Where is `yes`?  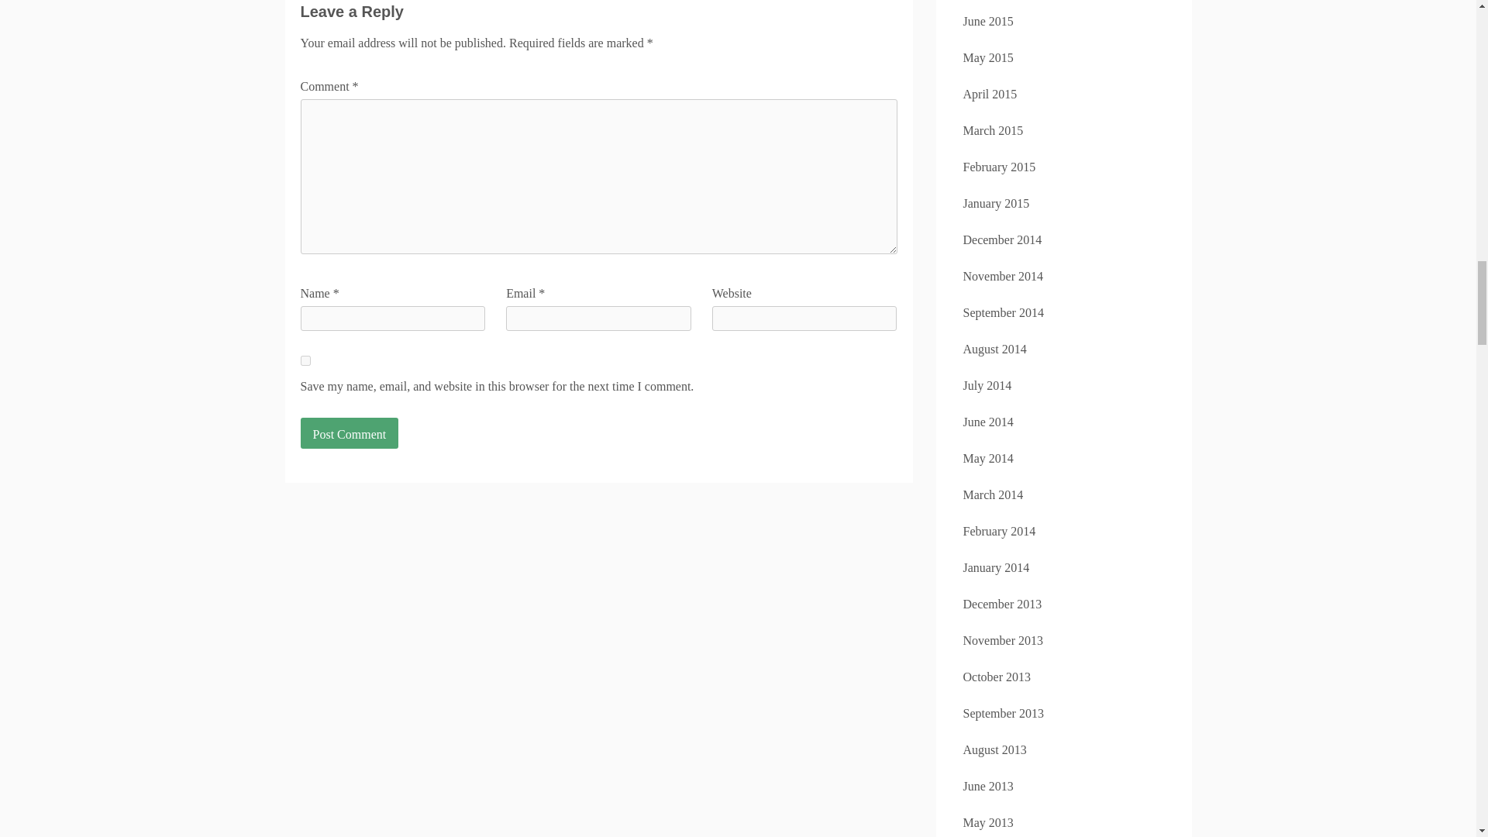 yes is located at coordinates (305, 360).